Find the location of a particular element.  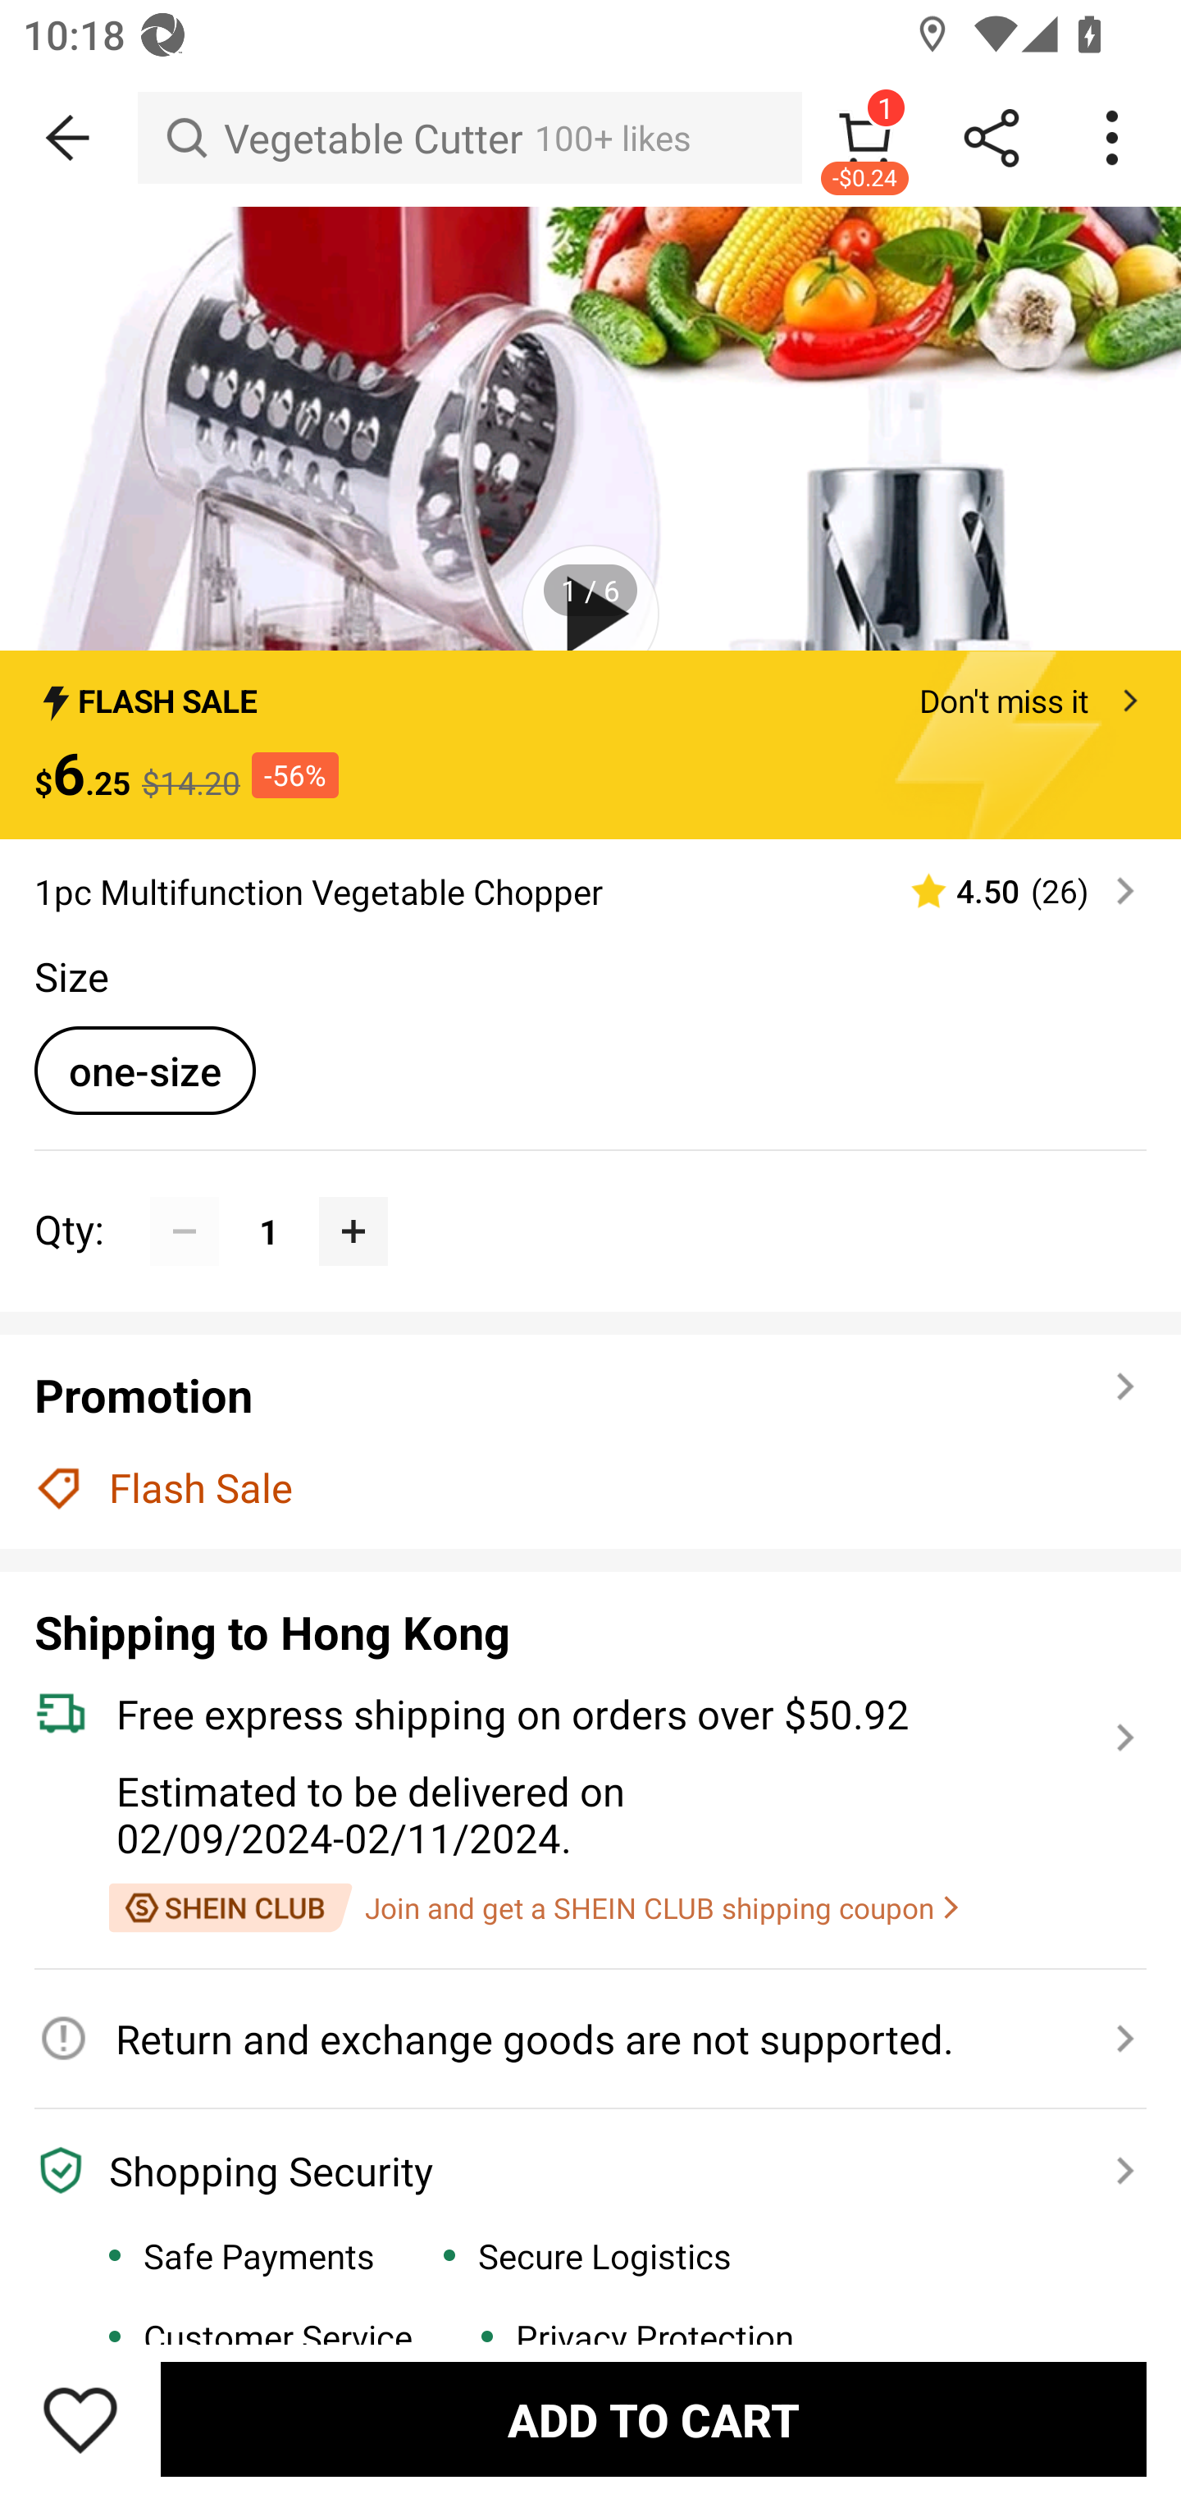

Join and get a SHEIN CLUB shipping coupon is located at coordinates (533, 1908).